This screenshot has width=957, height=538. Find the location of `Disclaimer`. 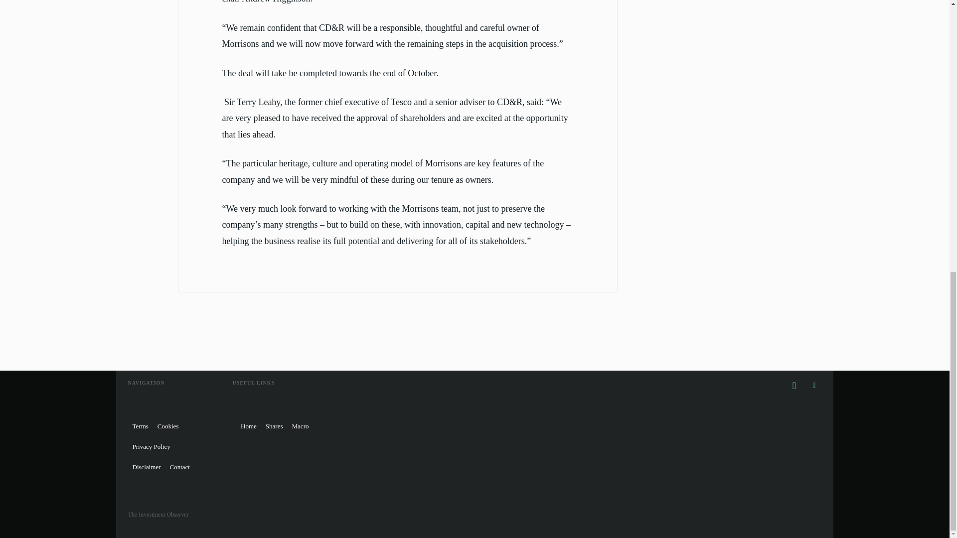

Disclaimer is located at coordinates (146, 466).